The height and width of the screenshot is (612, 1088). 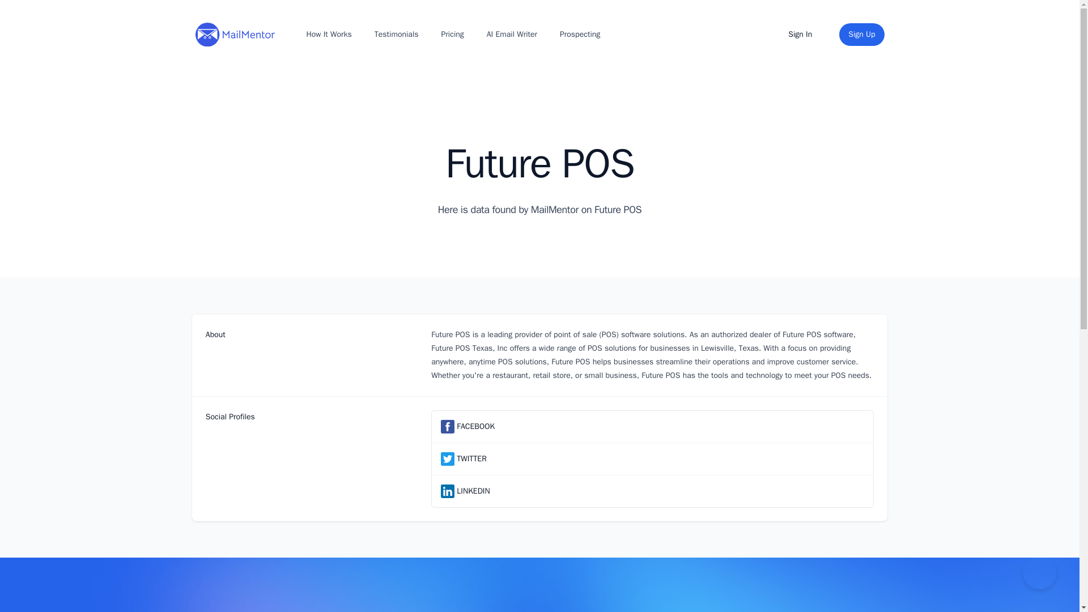 I want to click on How It Works, so click(x=328, y=34).